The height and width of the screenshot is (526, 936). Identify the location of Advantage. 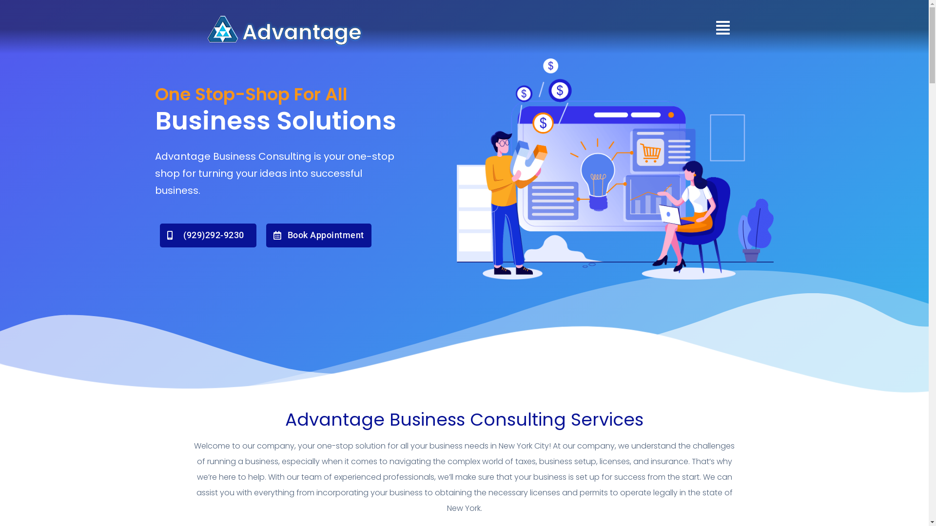
(301, 32).